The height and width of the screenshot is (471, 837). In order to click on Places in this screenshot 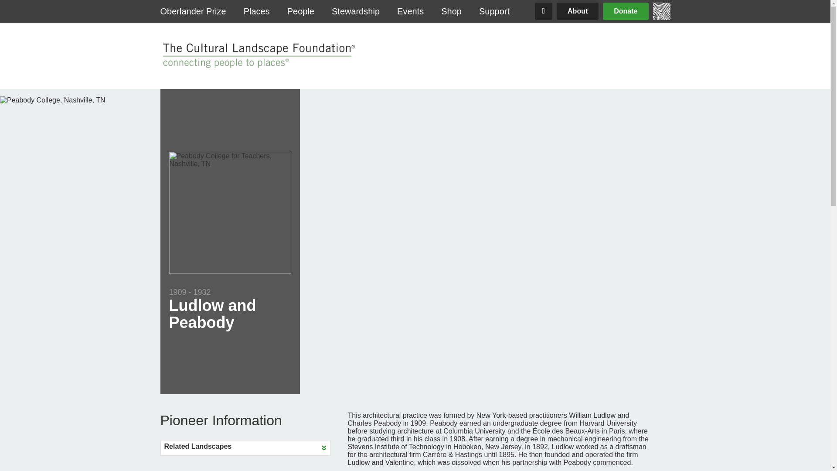, I will do `click(257, 11)`.